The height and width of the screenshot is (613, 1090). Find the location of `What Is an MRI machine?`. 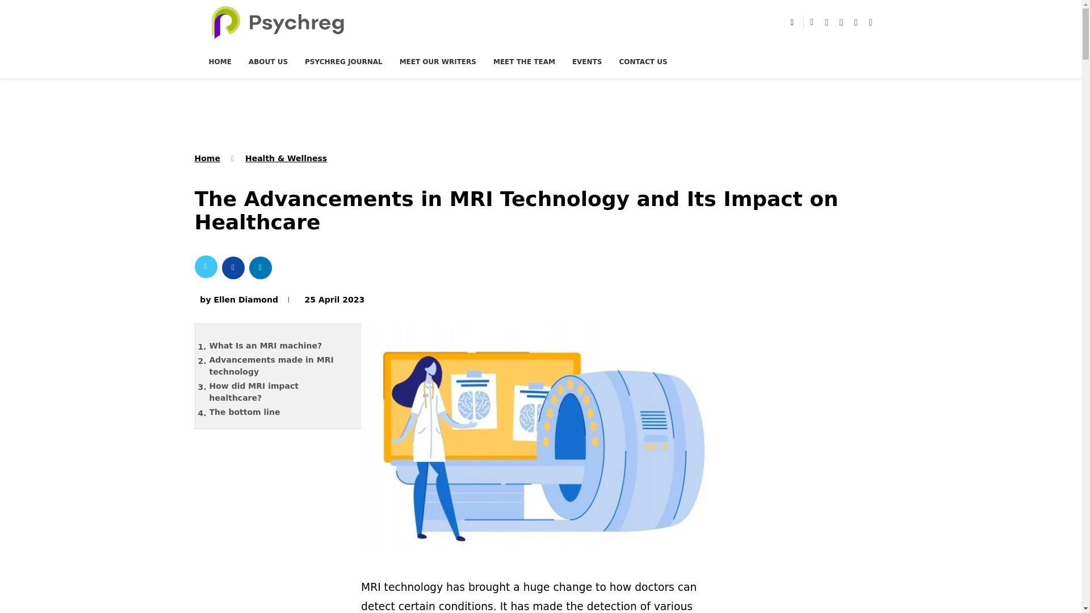

What Is an MRI machine? is located at coordinates (280, 346).